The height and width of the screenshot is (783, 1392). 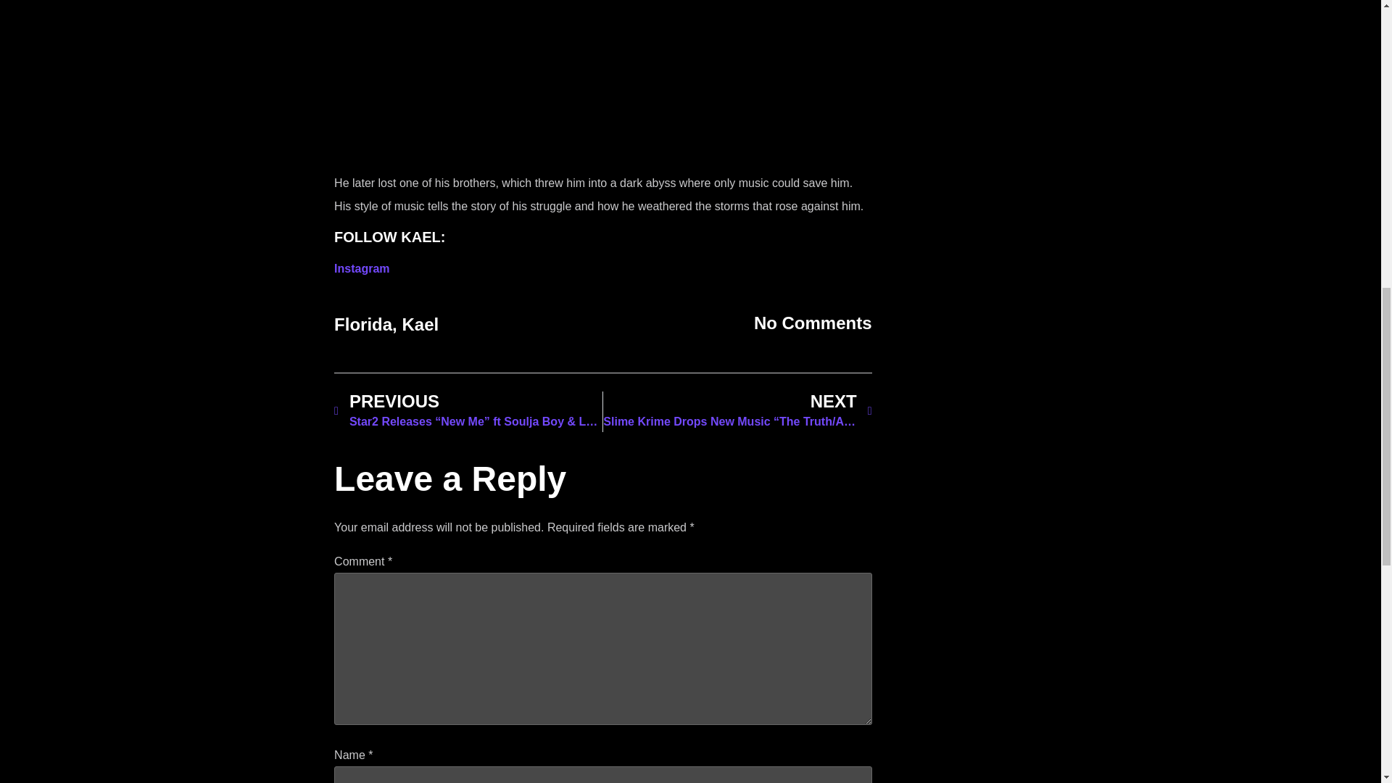 What do you see at coordinates (361, 268) in the screenshot?
I see `Instagram` at bounding box center [361, 268].